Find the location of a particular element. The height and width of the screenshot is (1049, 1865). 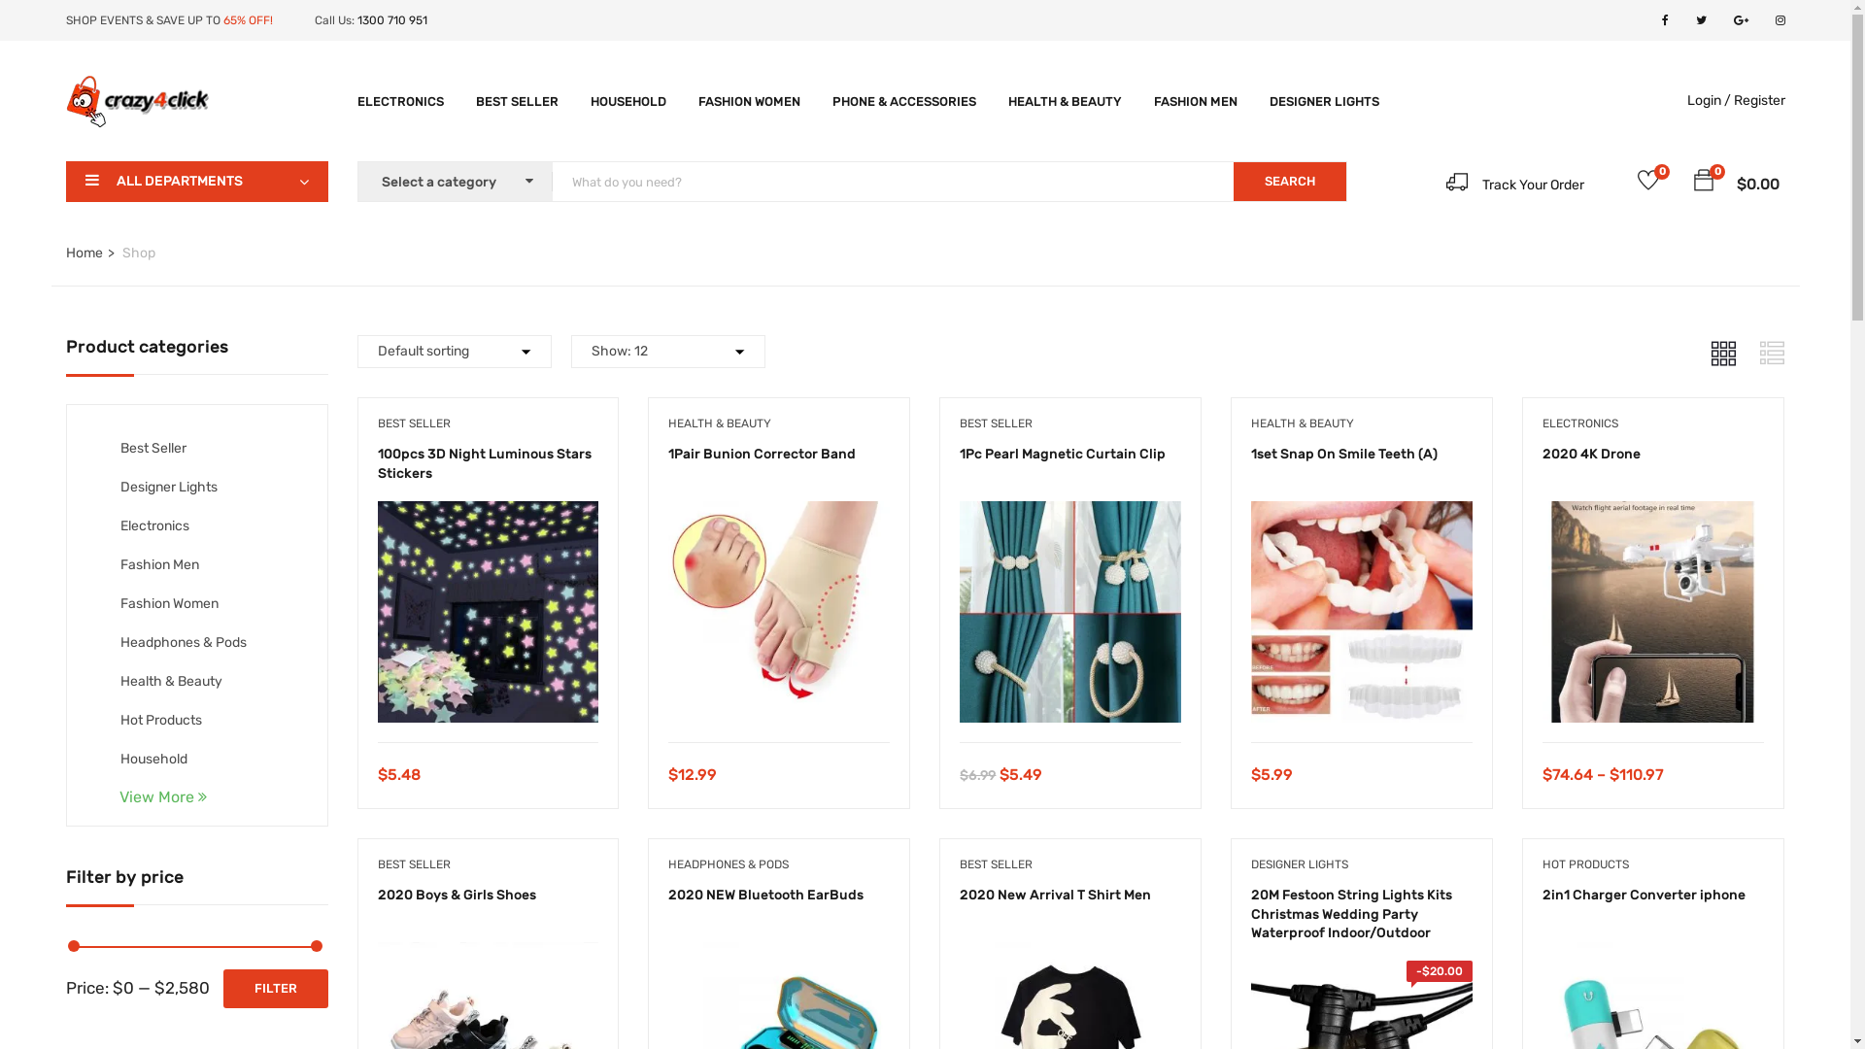

Fashion Women is located at coordinates (169, 603).